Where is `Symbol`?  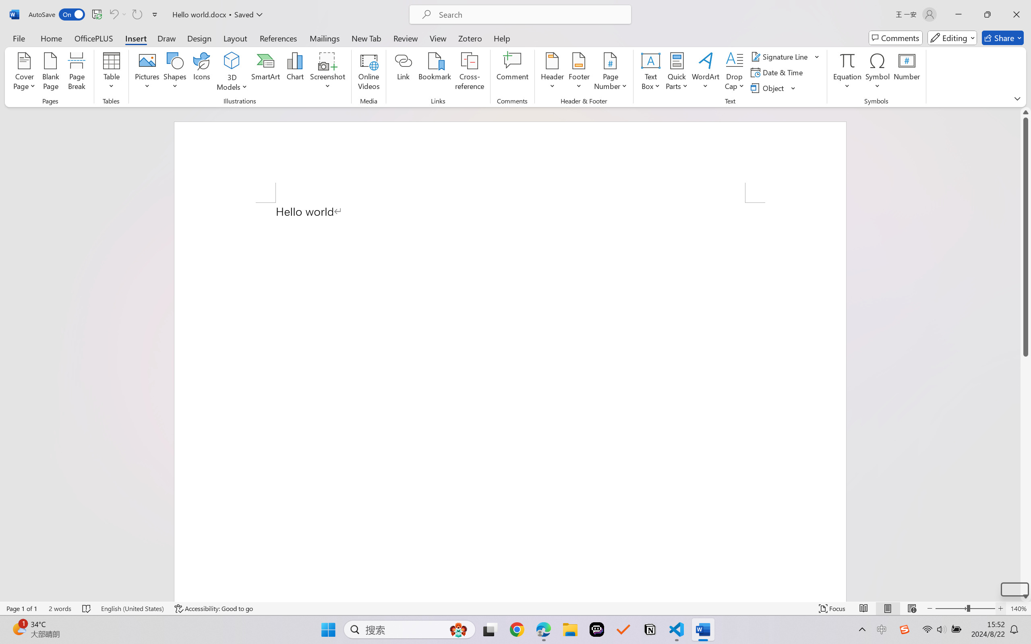 Symbol is located at coordinates (877, 72).